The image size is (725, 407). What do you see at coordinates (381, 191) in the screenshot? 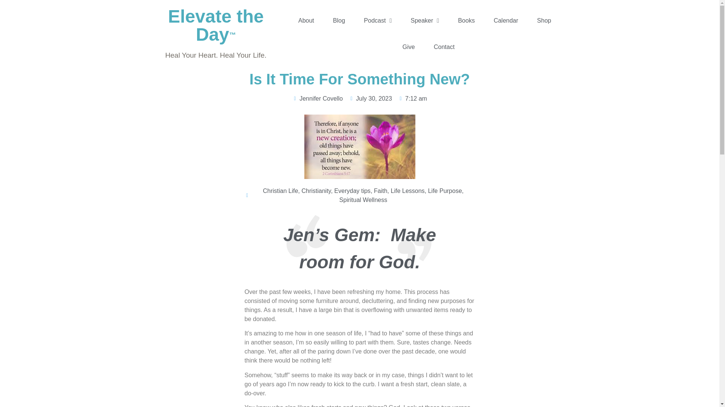
I see `Faith` at bounding box center [381, 191].